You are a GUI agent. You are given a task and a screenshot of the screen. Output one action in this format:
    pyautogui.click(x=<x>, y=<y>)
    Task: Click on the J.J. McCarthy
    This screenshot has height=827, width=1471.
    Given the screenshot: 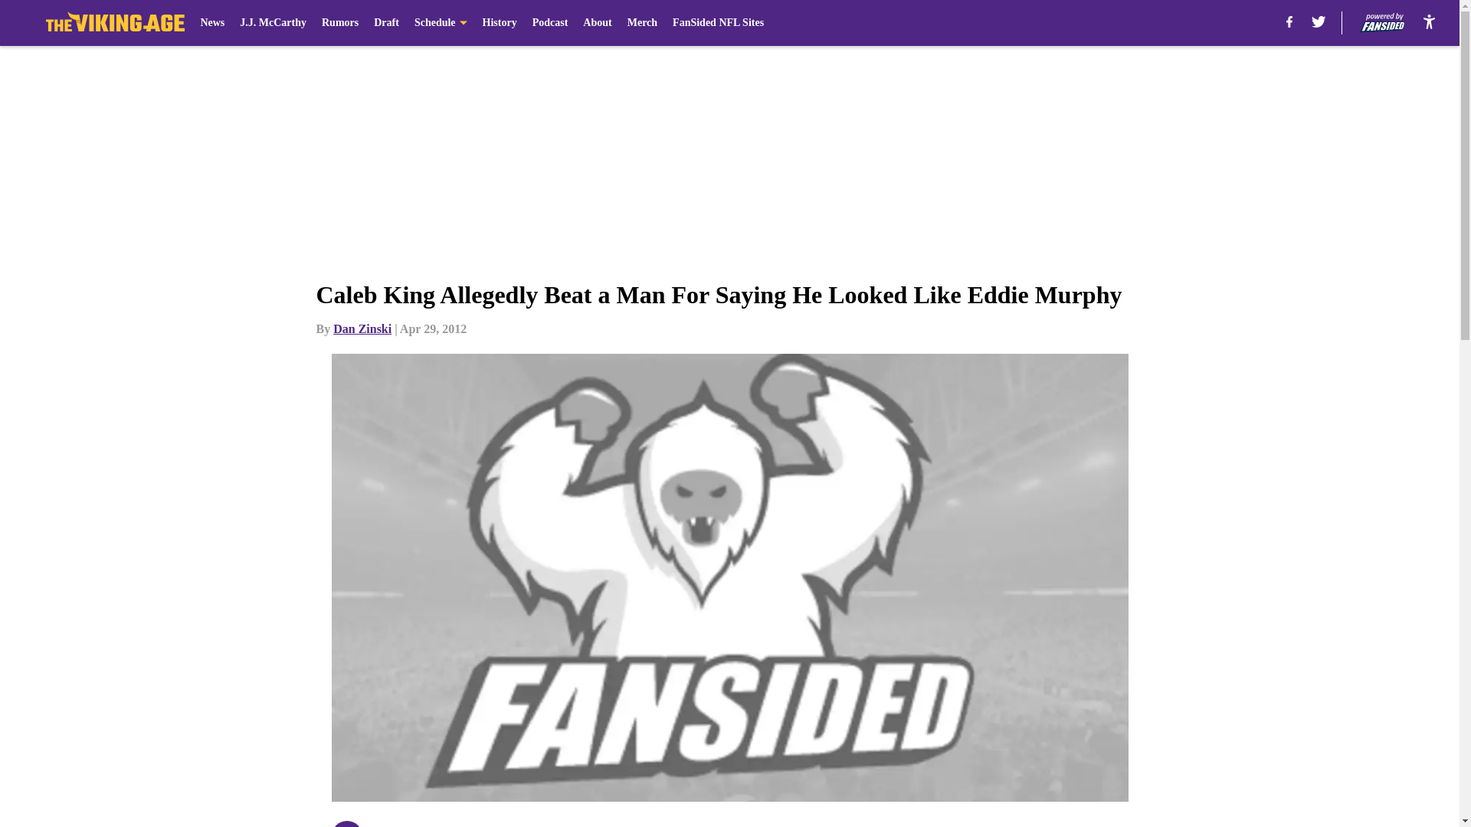 What is the action you would take?
    pyautogui.click(x=273, y=23)
    